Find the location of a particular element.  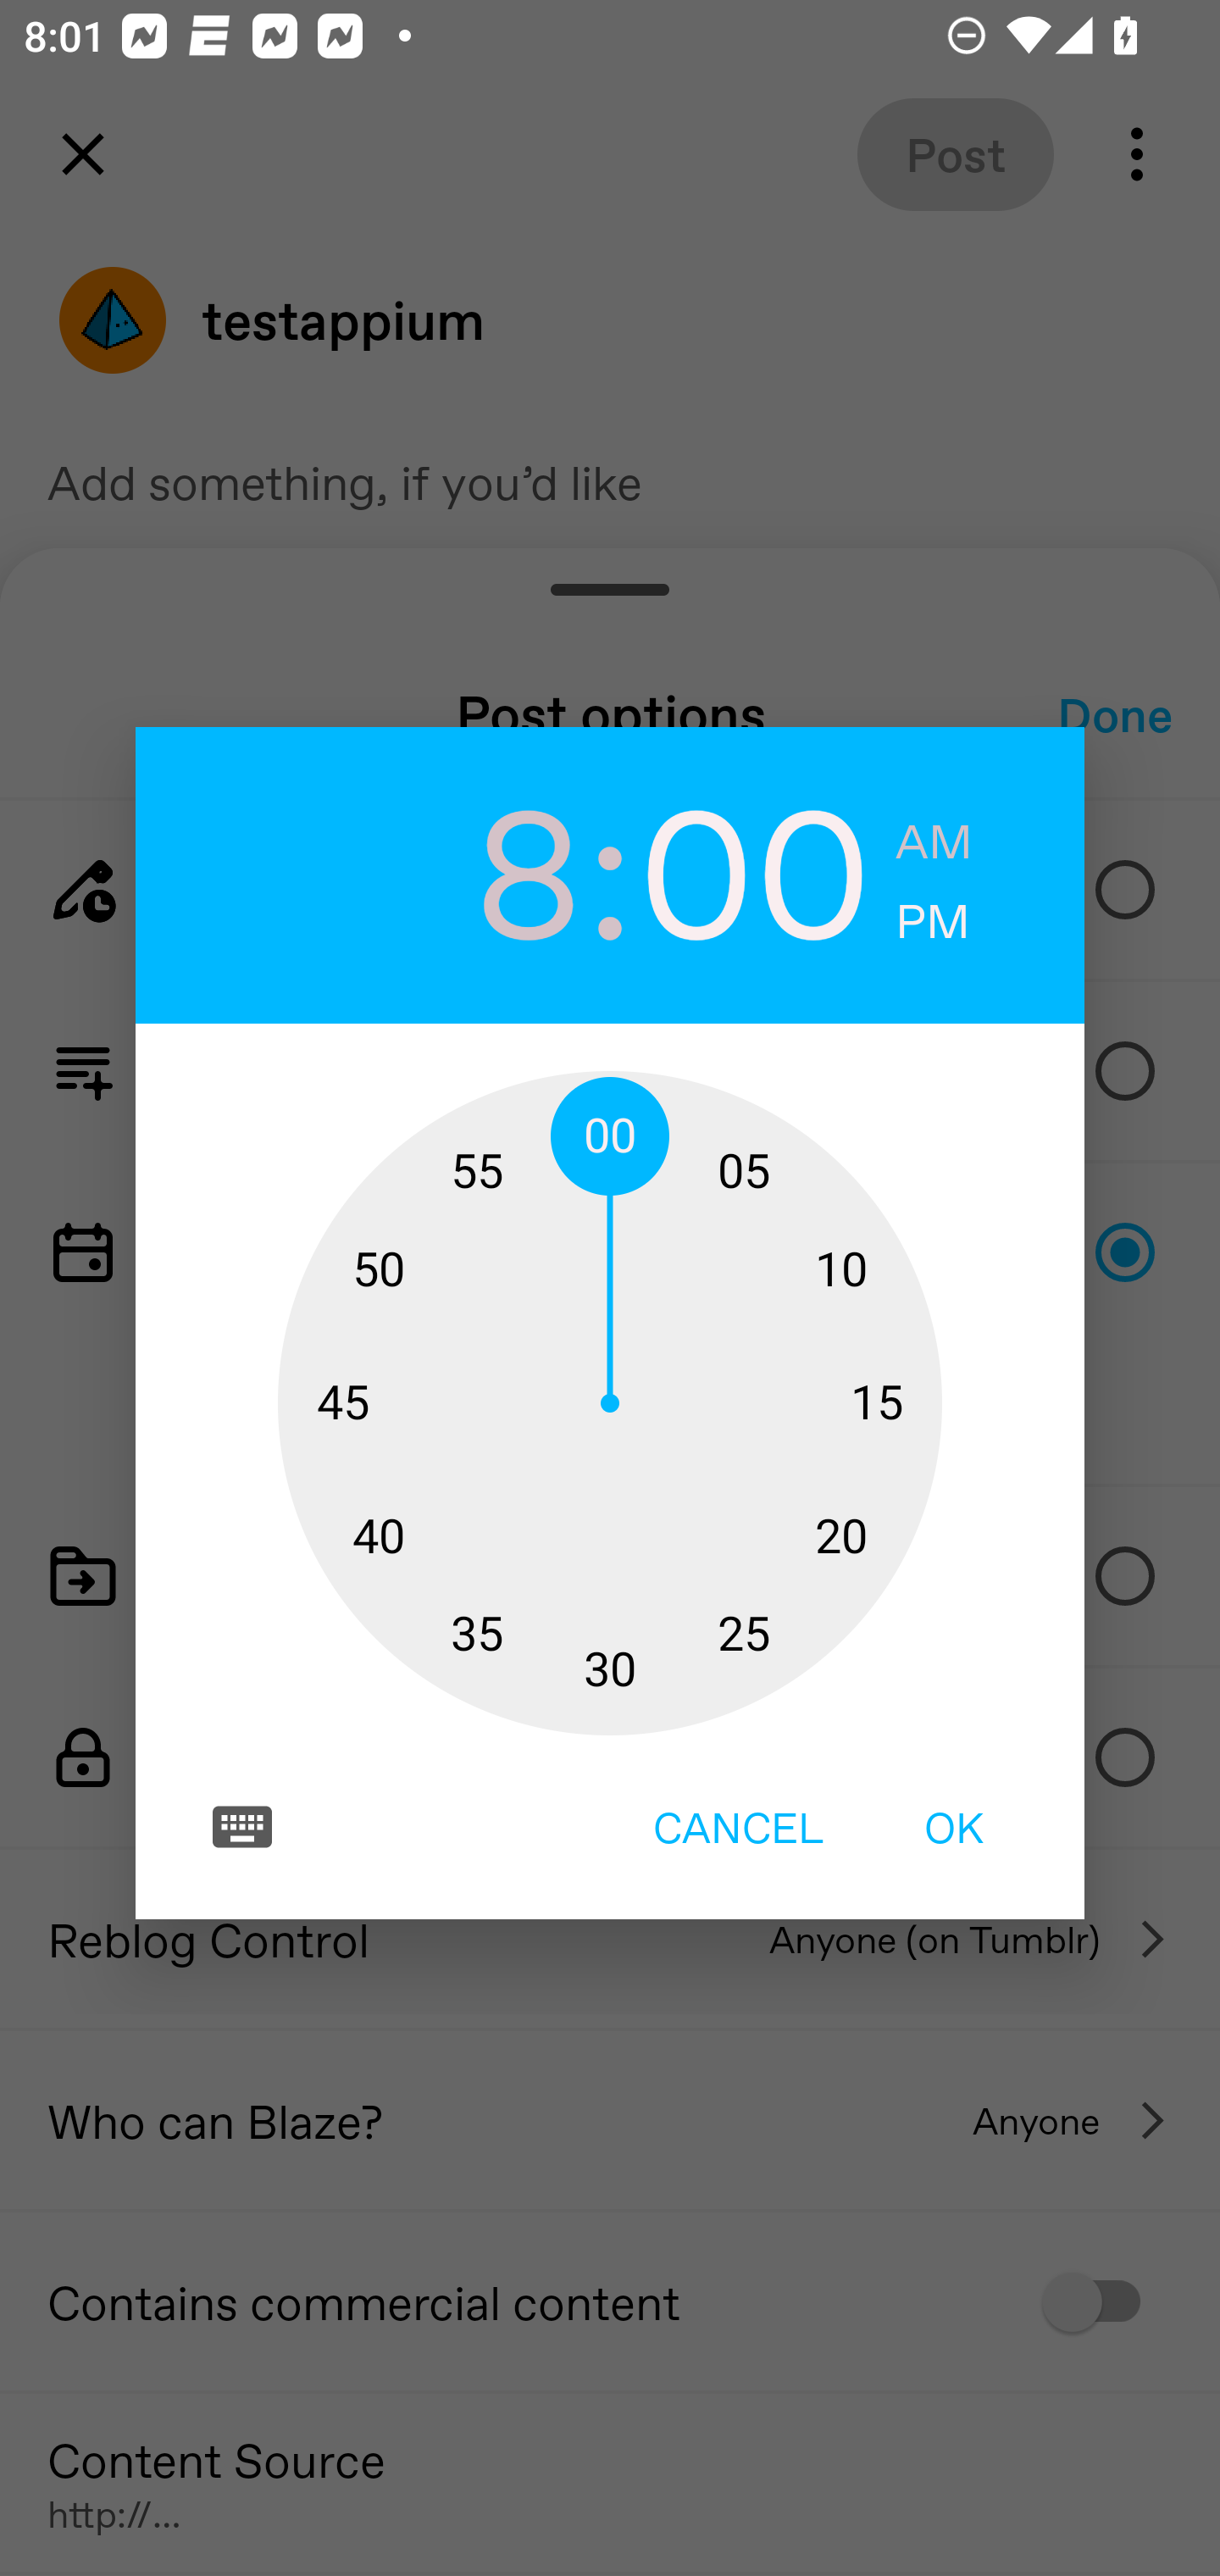

PM is located at coordinates (932, 922).